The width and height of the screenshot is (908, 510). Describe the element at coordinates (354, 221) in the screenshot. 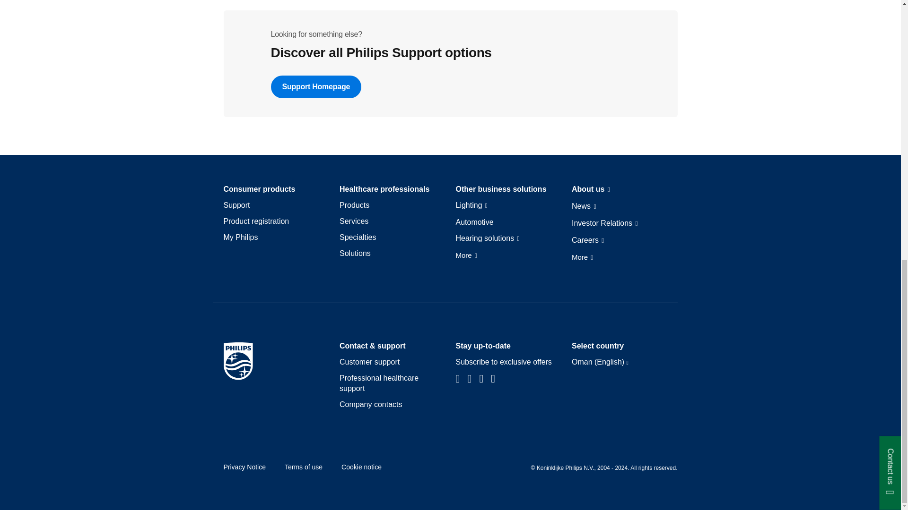

I see `Services` at that location.